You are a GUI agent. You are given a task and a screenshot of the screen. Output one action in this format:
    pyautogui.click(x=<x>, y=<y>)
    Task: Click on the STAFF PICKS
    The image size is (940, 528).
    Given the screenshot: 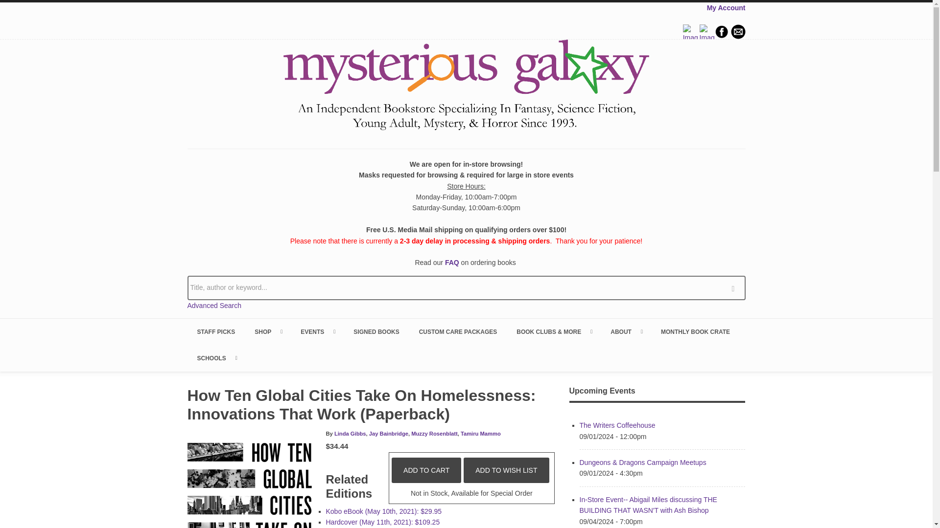 What is the action you would take?
    pyautogui.click(x=215, y=332)
    